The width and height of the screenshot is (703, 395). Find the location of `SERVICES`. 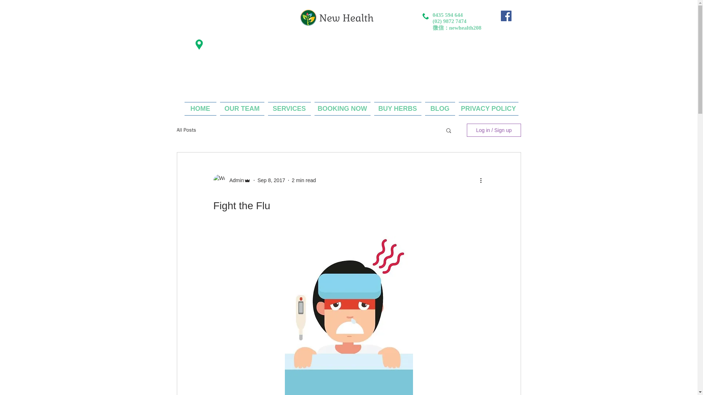

SERVICES is located at coordinates (289, 109).